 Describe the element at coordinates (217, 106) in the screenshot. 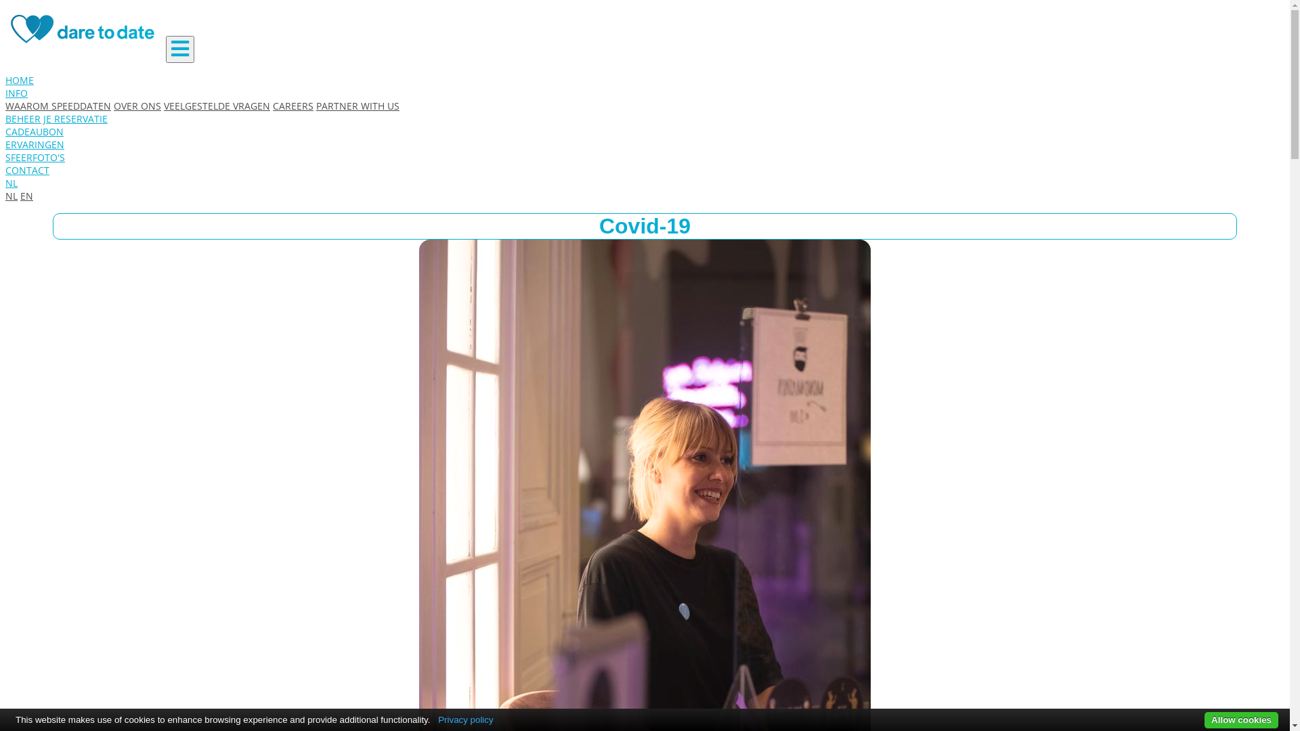

I see `VEELGESTELDE VRAGEN` at that location.